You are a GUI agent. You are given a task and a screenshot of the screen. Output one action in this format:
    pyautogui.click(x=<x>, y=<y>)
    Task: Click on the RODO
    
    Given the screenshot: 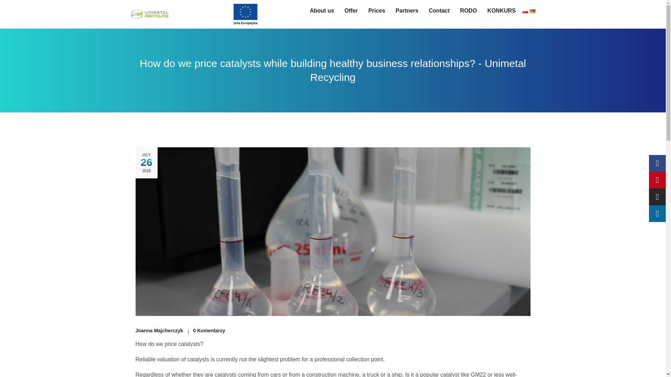 What is the action you would take?
    pyautogui.click(x=470, y=10)
    